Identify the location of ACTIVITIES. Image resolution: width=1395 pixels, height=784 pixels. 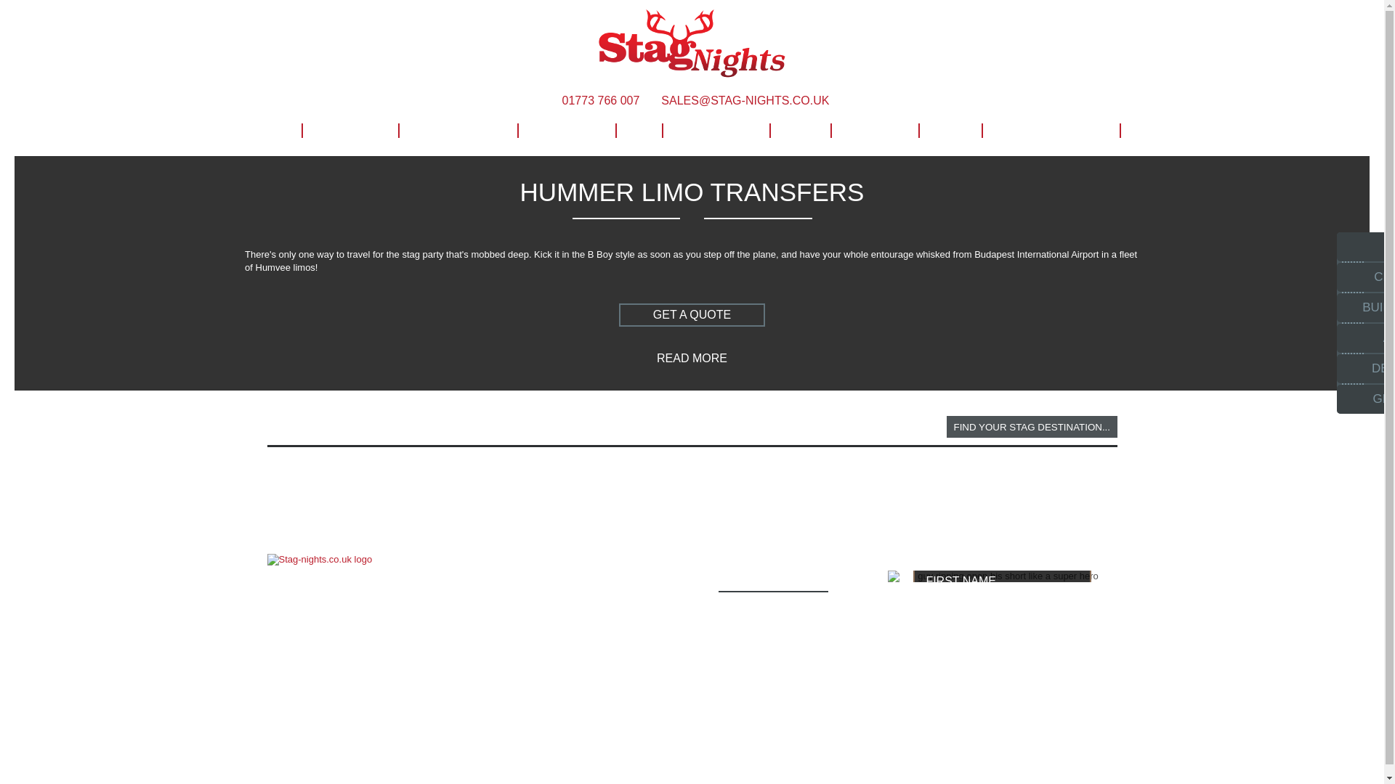
(349, 131).